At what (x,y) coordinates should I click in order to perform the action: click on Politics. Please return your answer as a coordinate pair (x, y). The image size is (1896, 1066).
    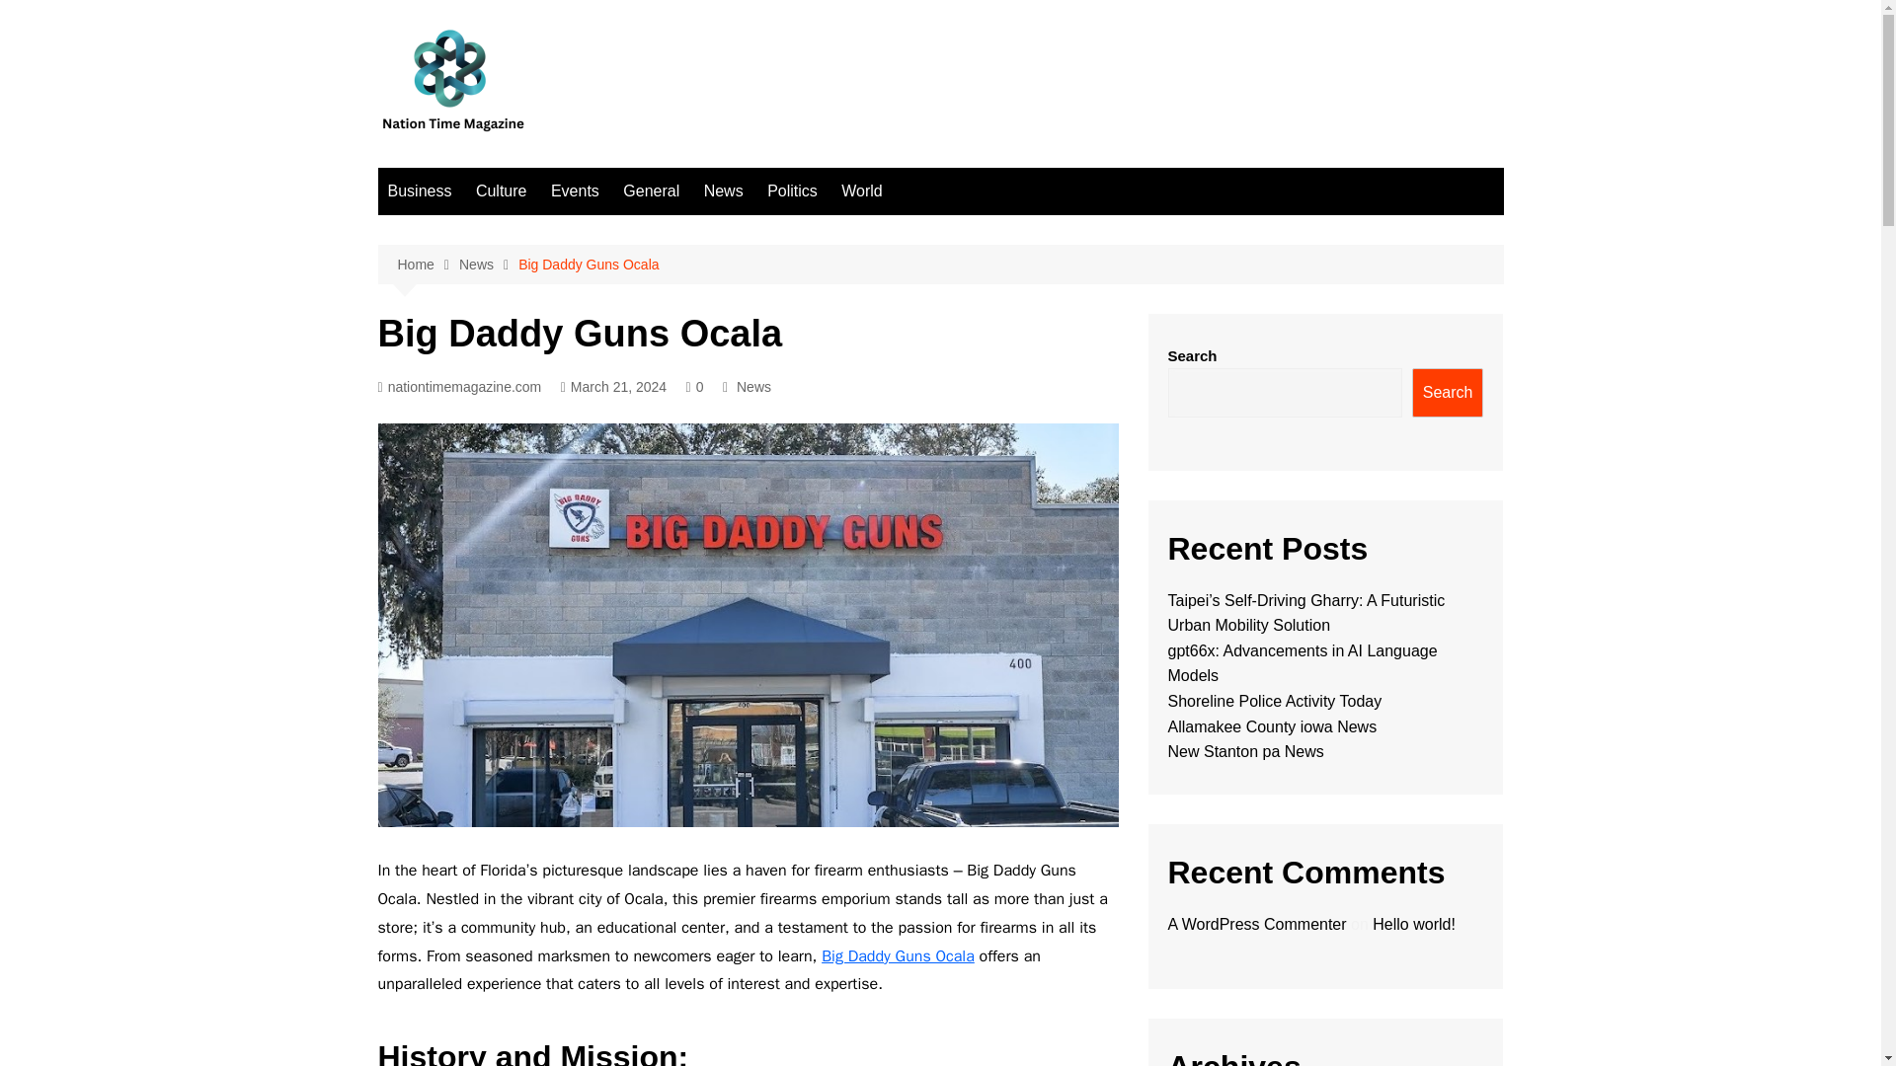
    Looking at the image, I should click on (792, 191).